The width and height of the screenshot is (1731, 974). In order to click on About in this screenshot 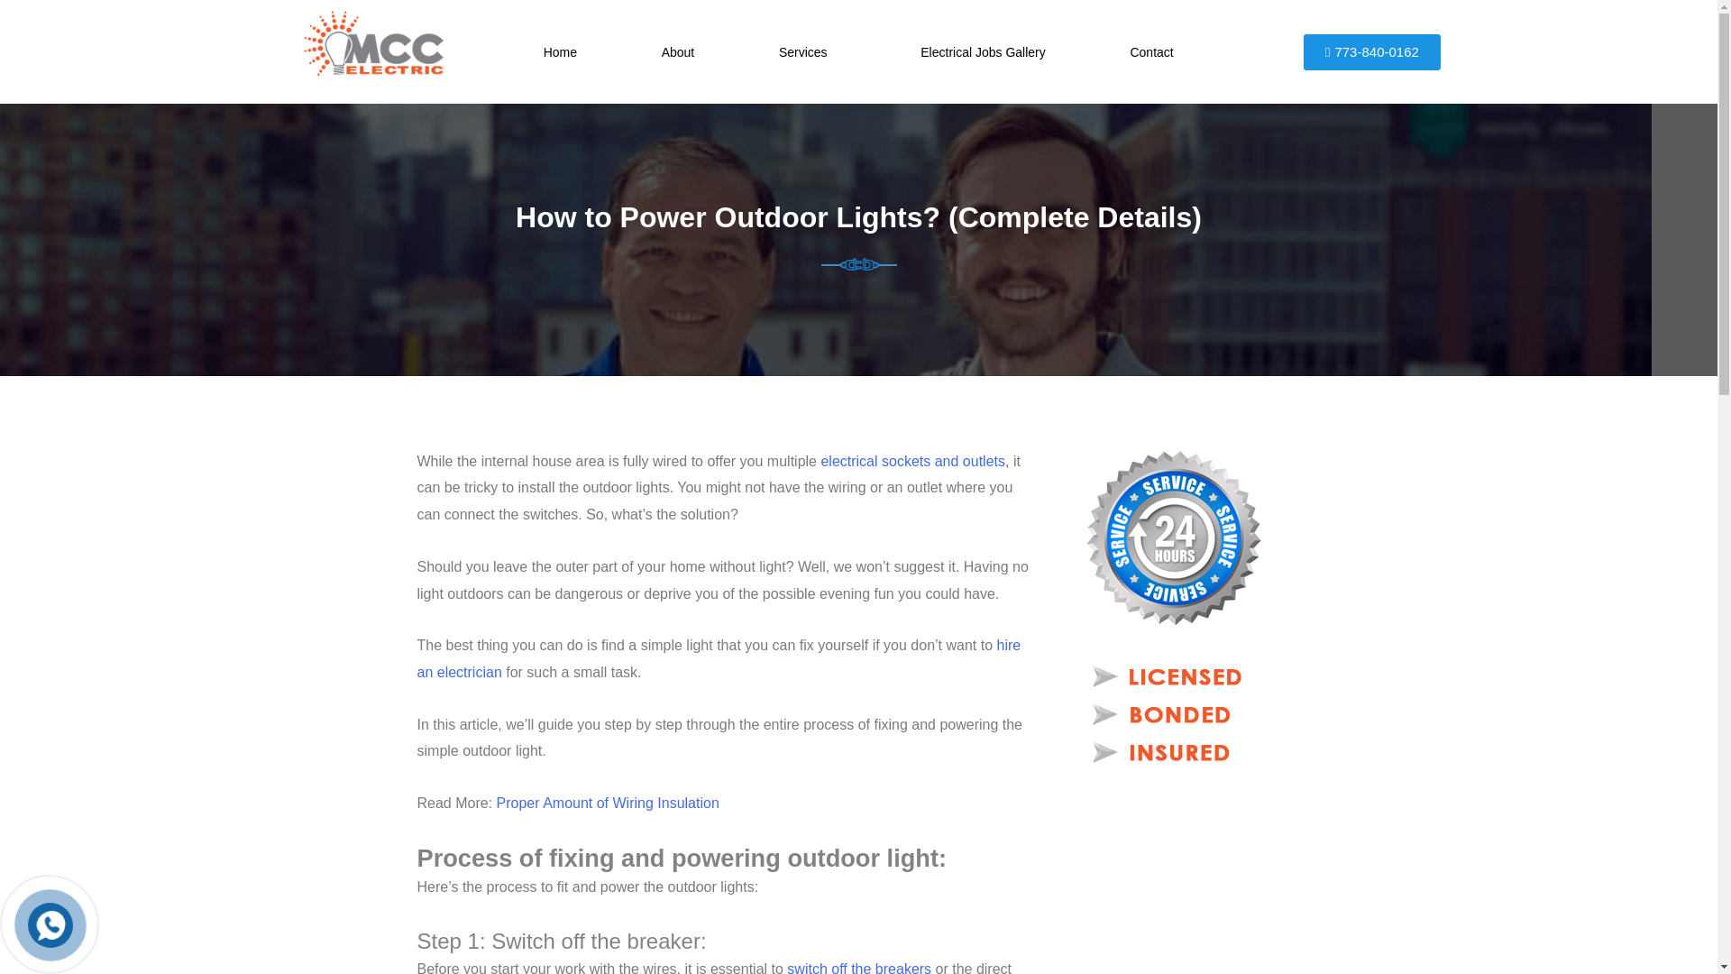, I will do `click(678, 51)`.